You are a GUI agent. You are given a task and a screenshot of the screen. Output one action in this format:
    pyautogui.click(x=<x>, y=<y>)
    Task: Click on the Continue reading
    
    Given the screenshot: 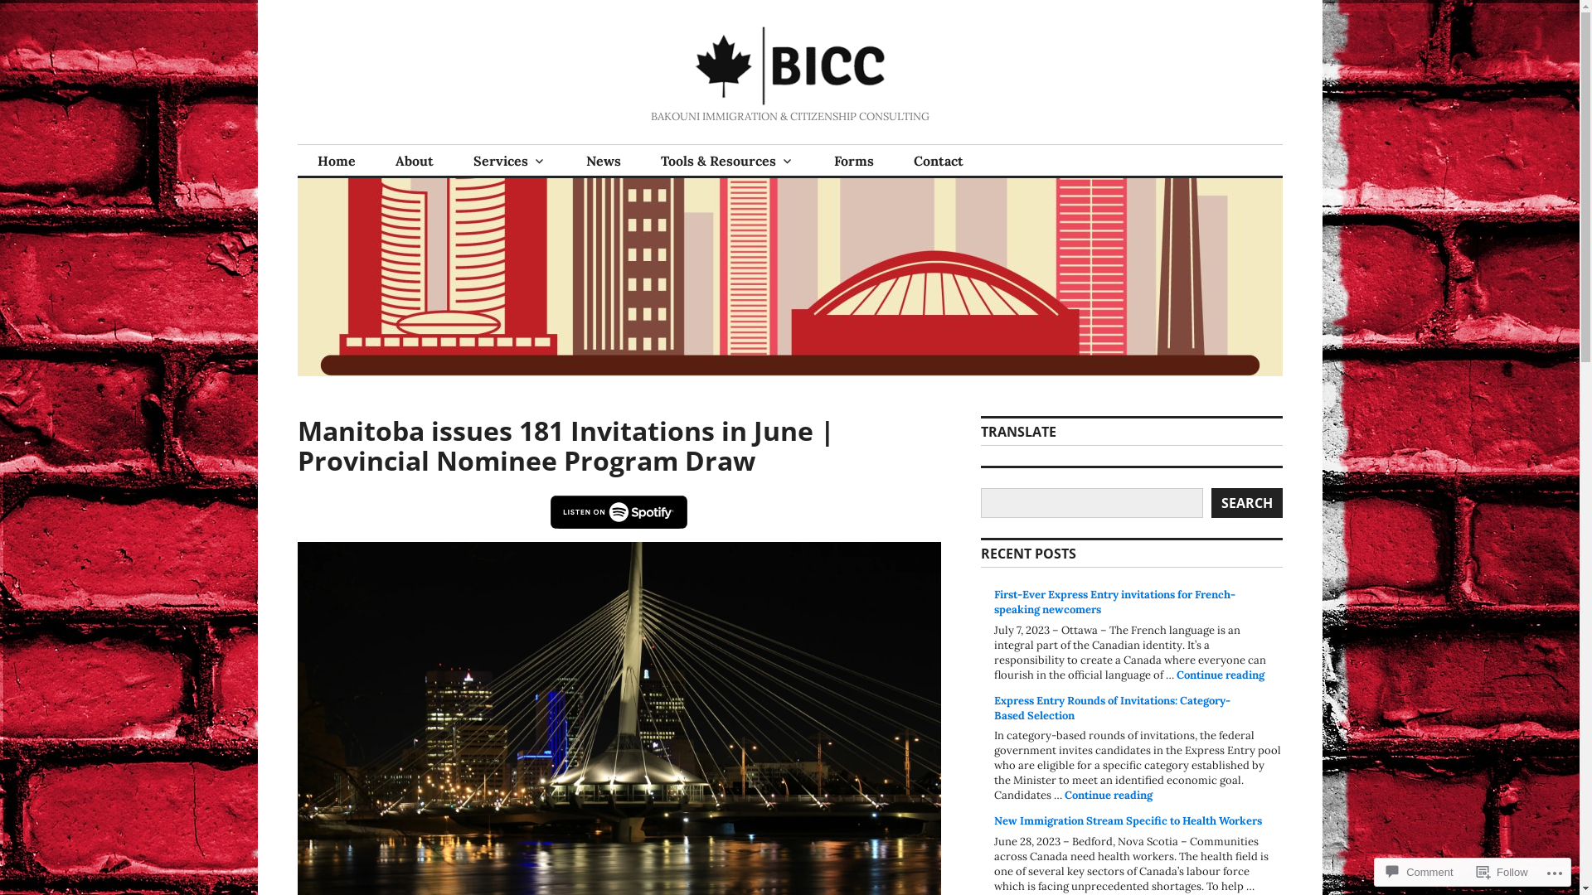 What is the action you would take?
    pyautogui.click(x=1109, y=796)
    